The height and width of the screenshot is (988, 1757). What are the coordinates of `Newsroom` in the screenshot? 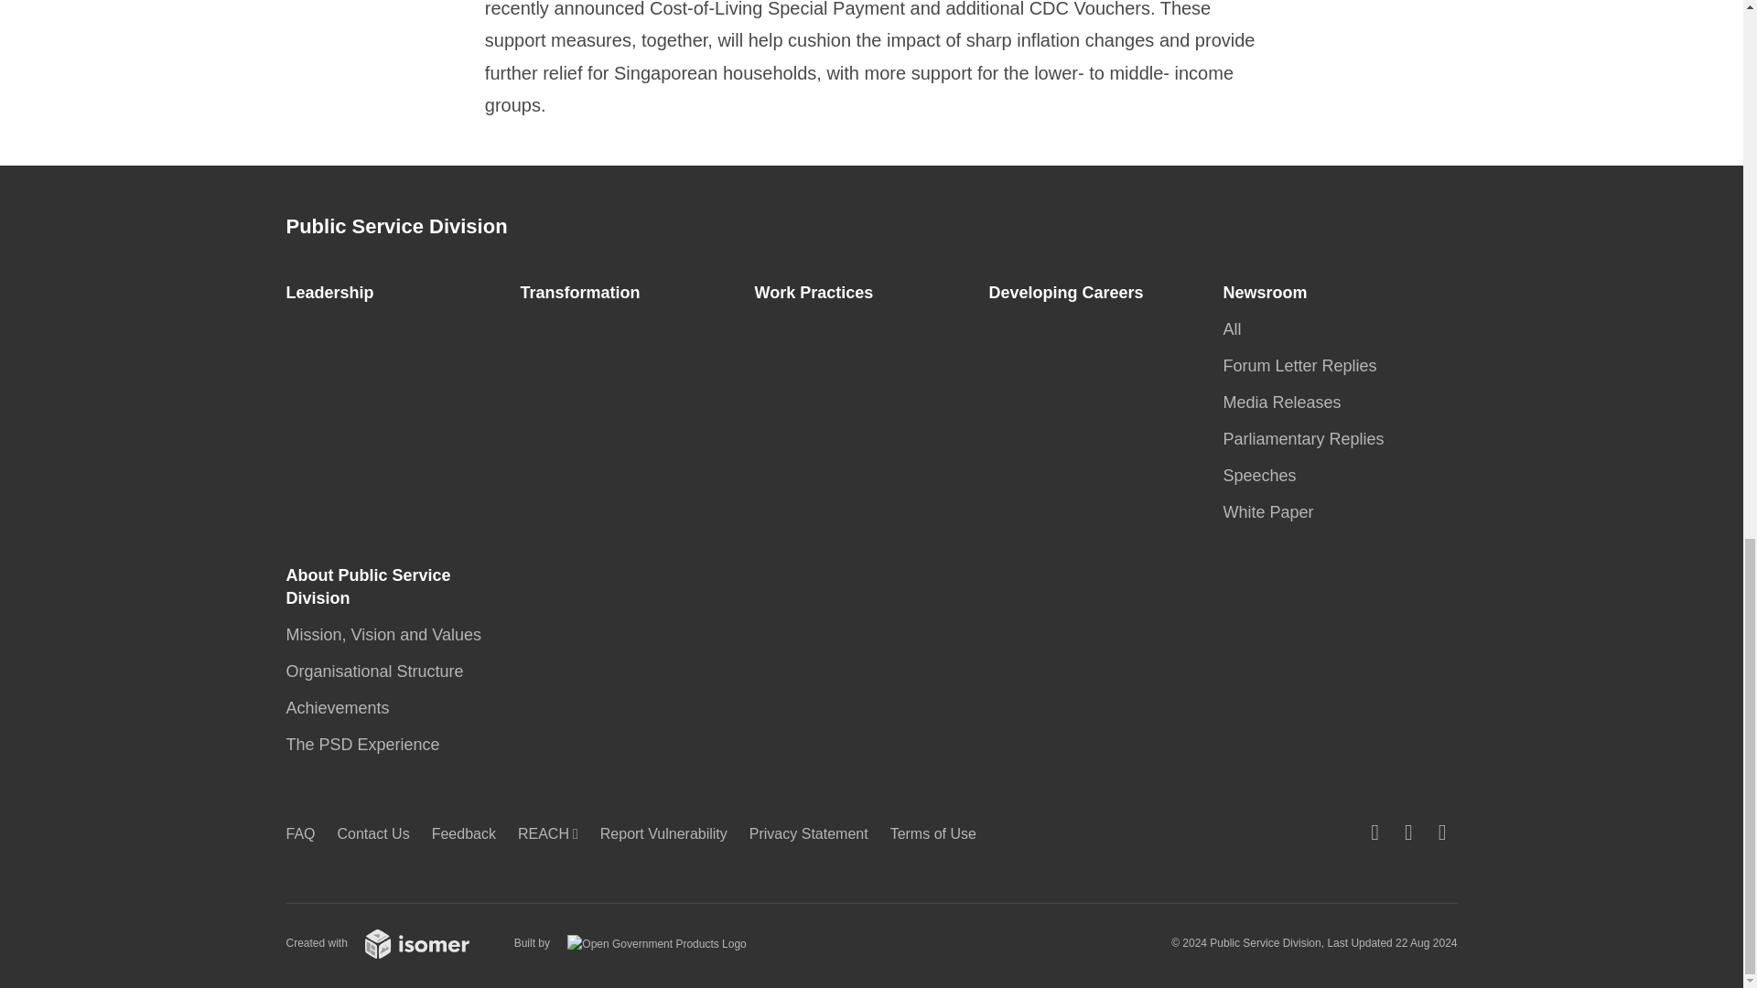 It's located at (1270, 293).